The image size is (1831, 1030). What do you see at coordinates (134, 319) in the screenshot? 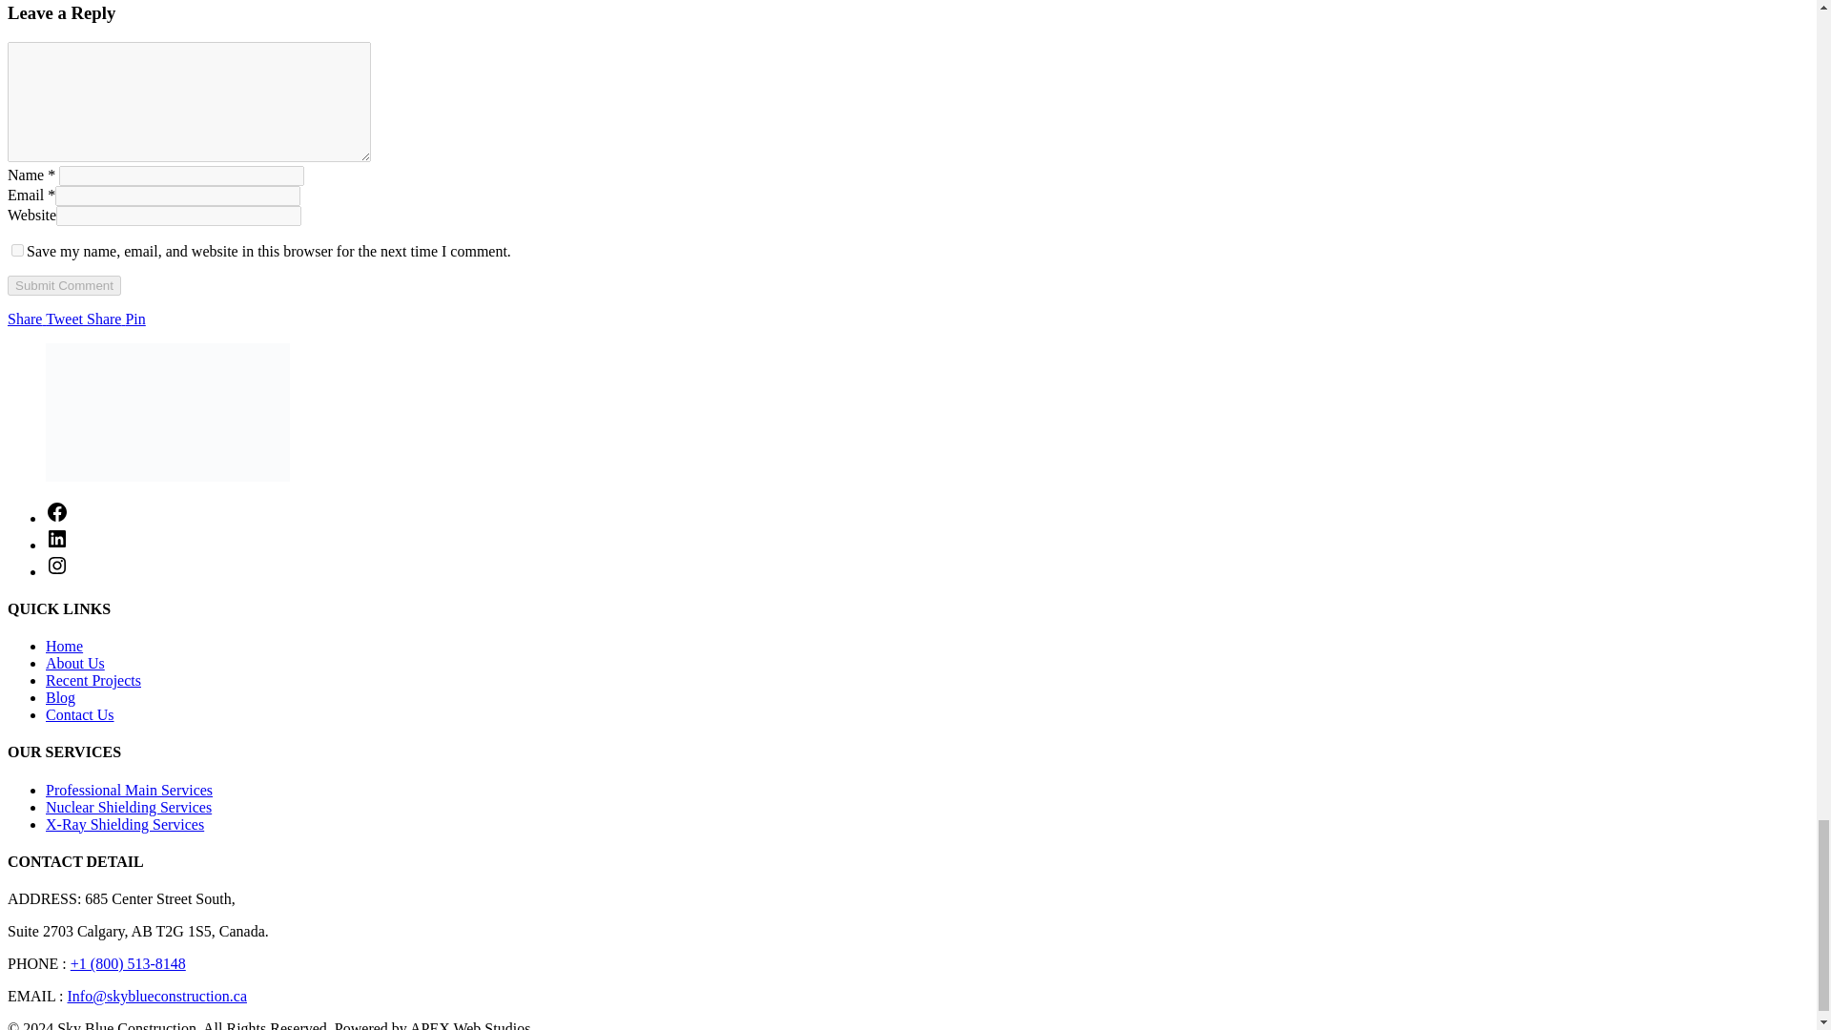
I see `Pin this` at bounding box center [134, 319].